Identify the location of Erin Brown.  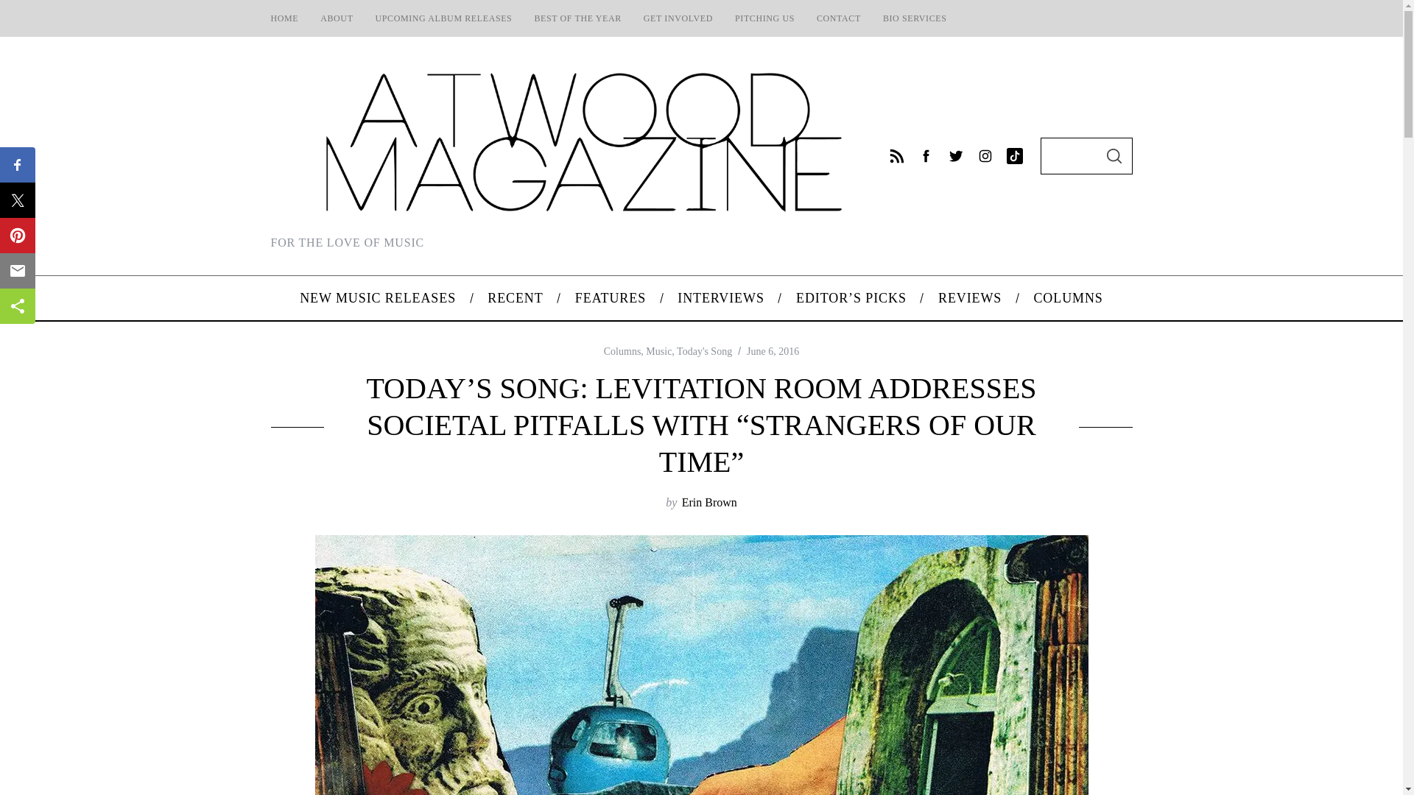
(708, 502).